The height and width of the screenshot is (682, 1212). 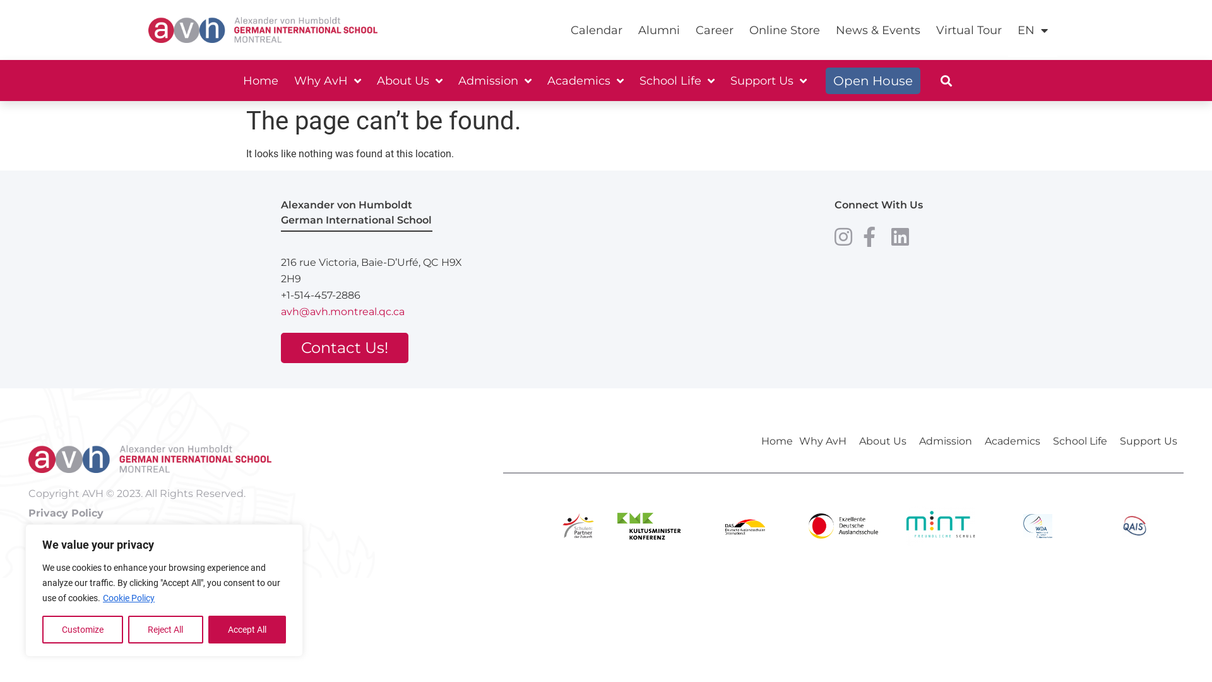 I want to click on Admission, so click(x=949, y=441).